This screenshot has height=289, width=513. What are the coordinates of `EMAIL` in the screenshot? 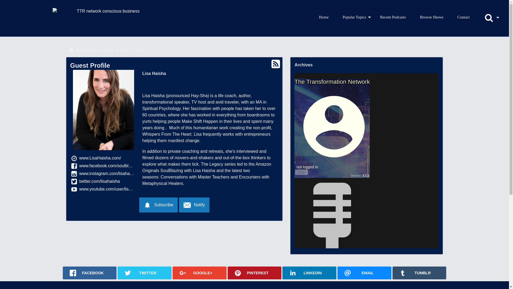 It's located at (364, 273).